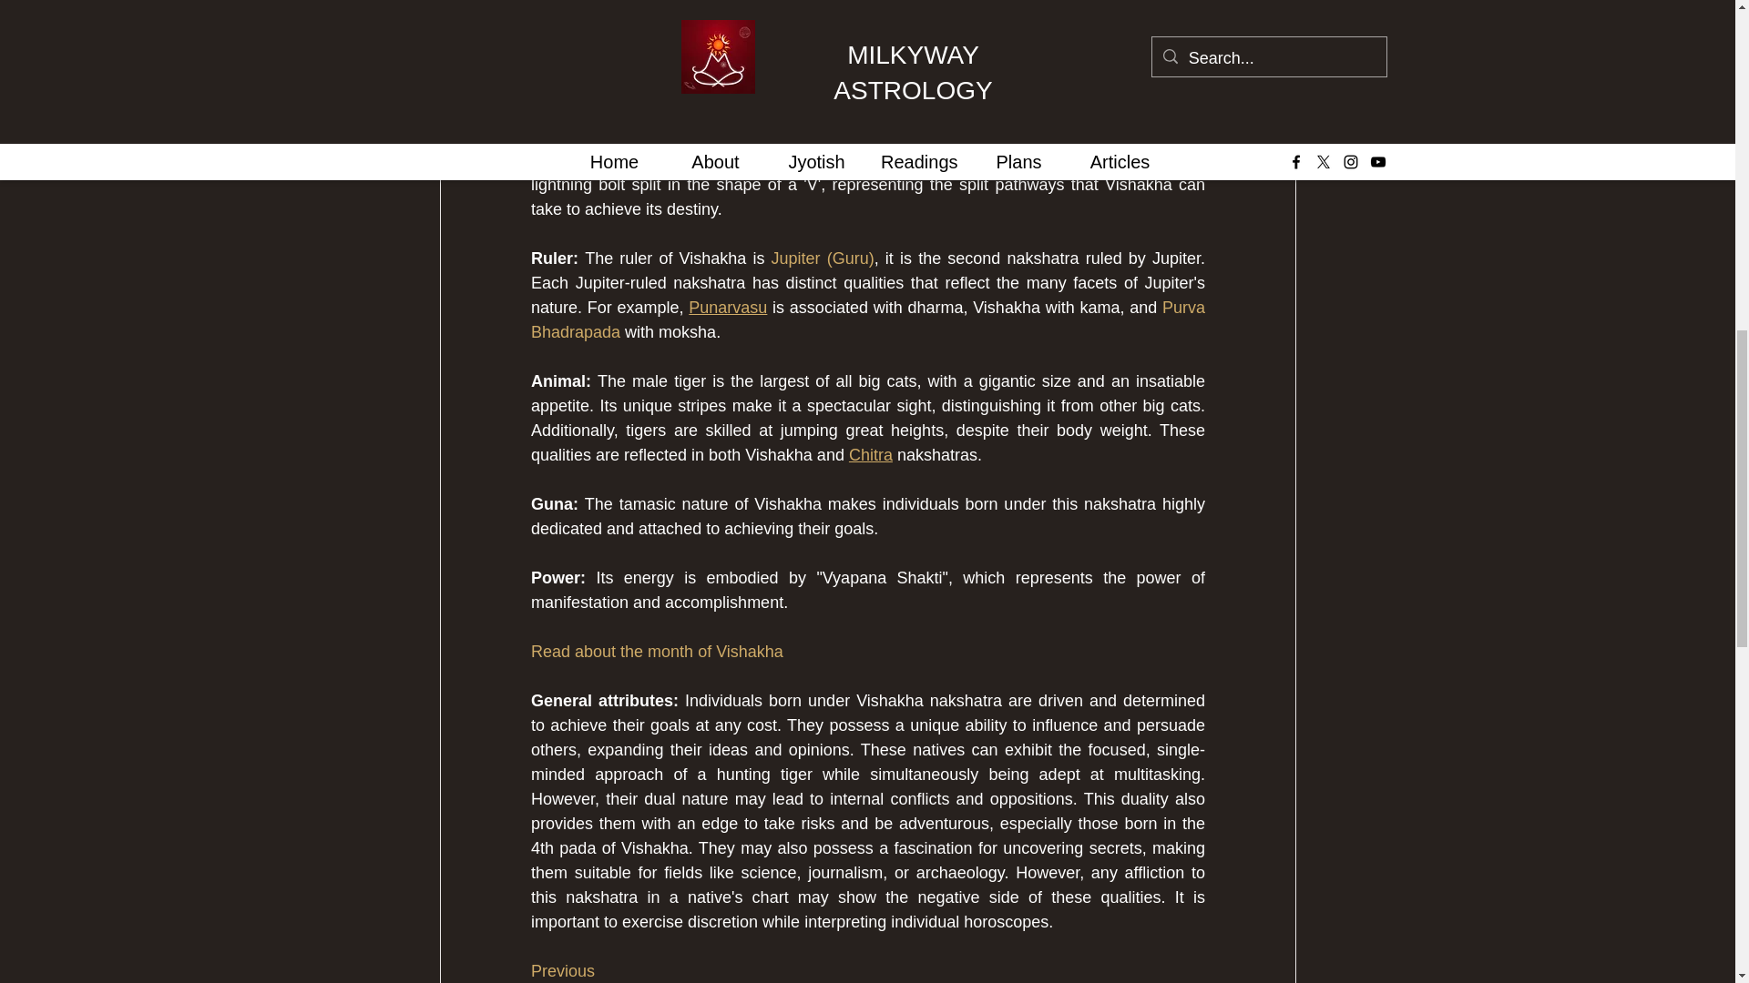  What do you see at coordinates (870, 455) in the screenshot?
I see `Chitra` at bounding box center [870, 455].